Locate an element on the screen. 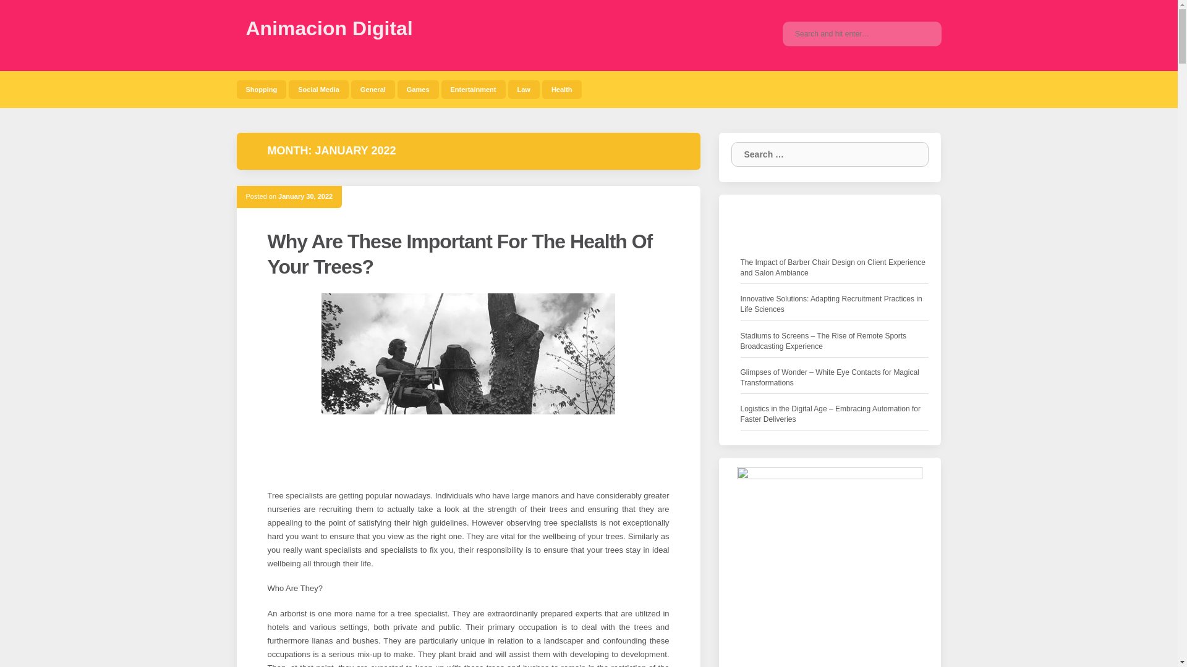 Image resolution: width=1187 pixels, height=667 pixels. Shopping is located at coordinates (261, 89).